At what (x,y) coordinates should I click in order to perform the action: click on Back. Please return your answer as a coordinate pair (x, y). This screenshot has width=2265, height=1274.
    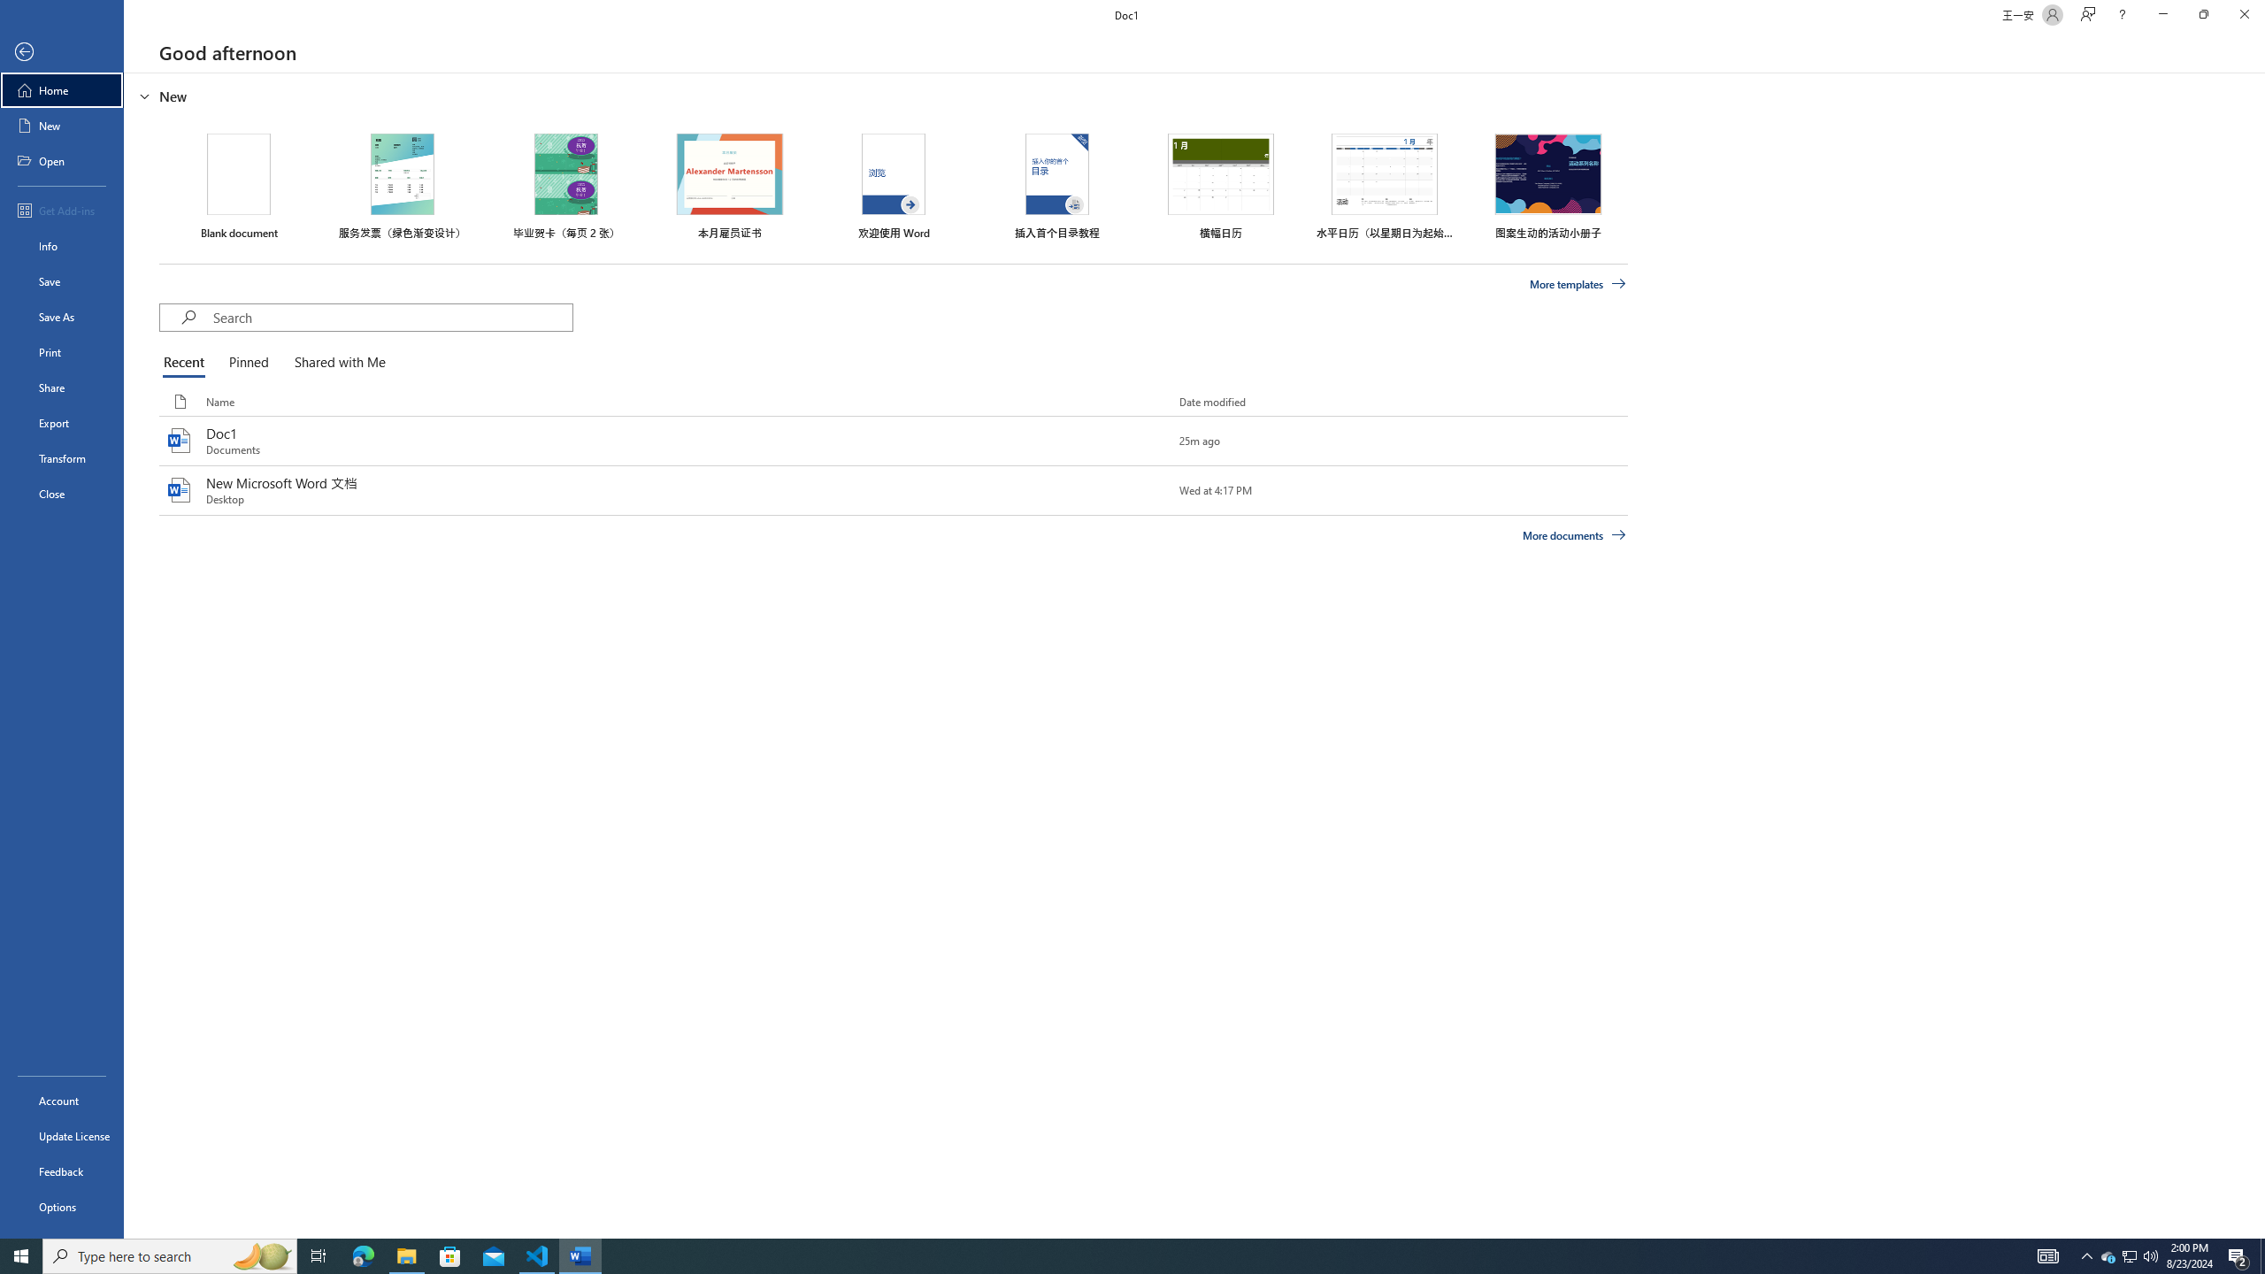
    Looking at the image, I should click on (62, 53).